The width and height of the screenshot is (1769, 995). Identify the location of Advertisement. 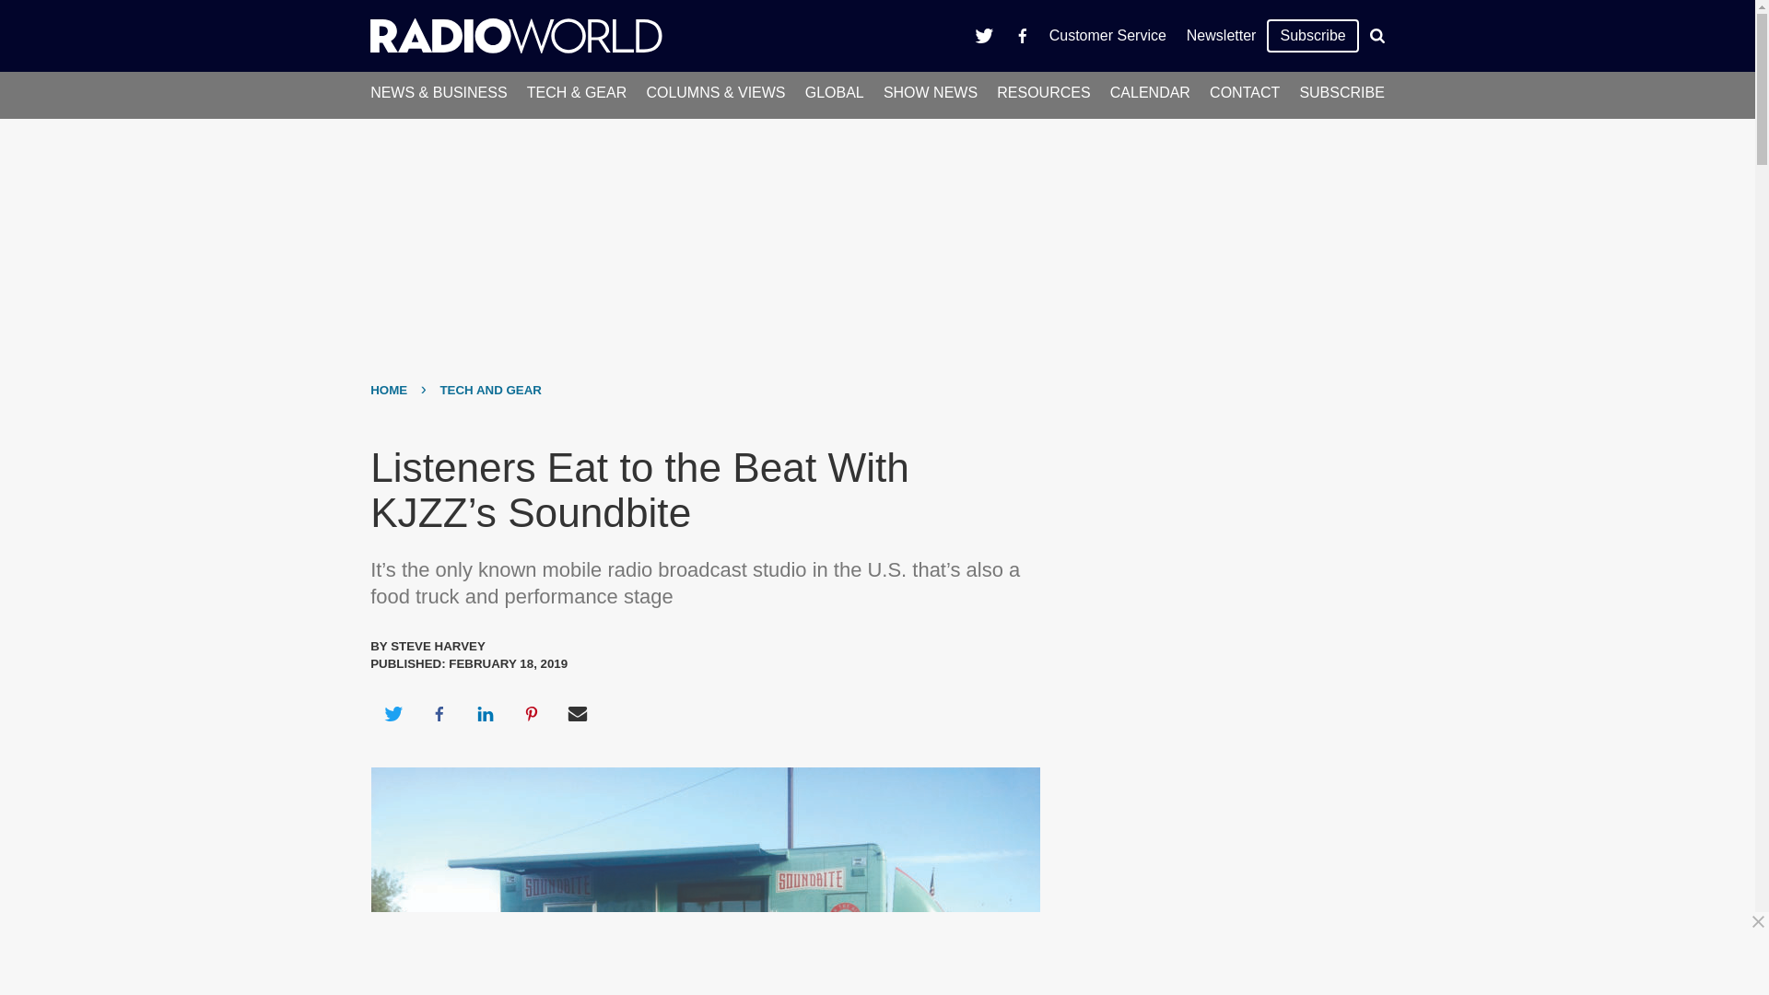
(884, 954).